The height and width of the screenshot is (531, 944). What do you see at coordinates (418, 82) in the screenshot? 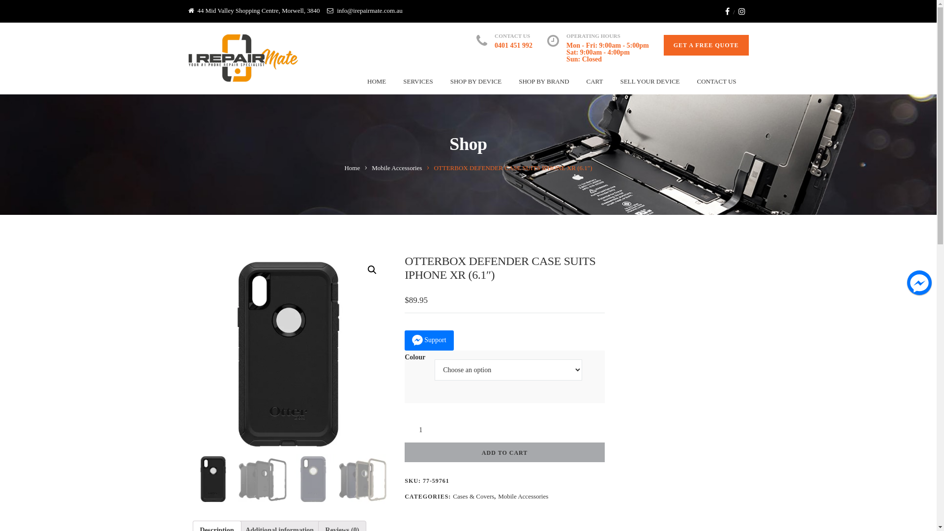
I see `SERVICES` at bounding box center [418, 82].